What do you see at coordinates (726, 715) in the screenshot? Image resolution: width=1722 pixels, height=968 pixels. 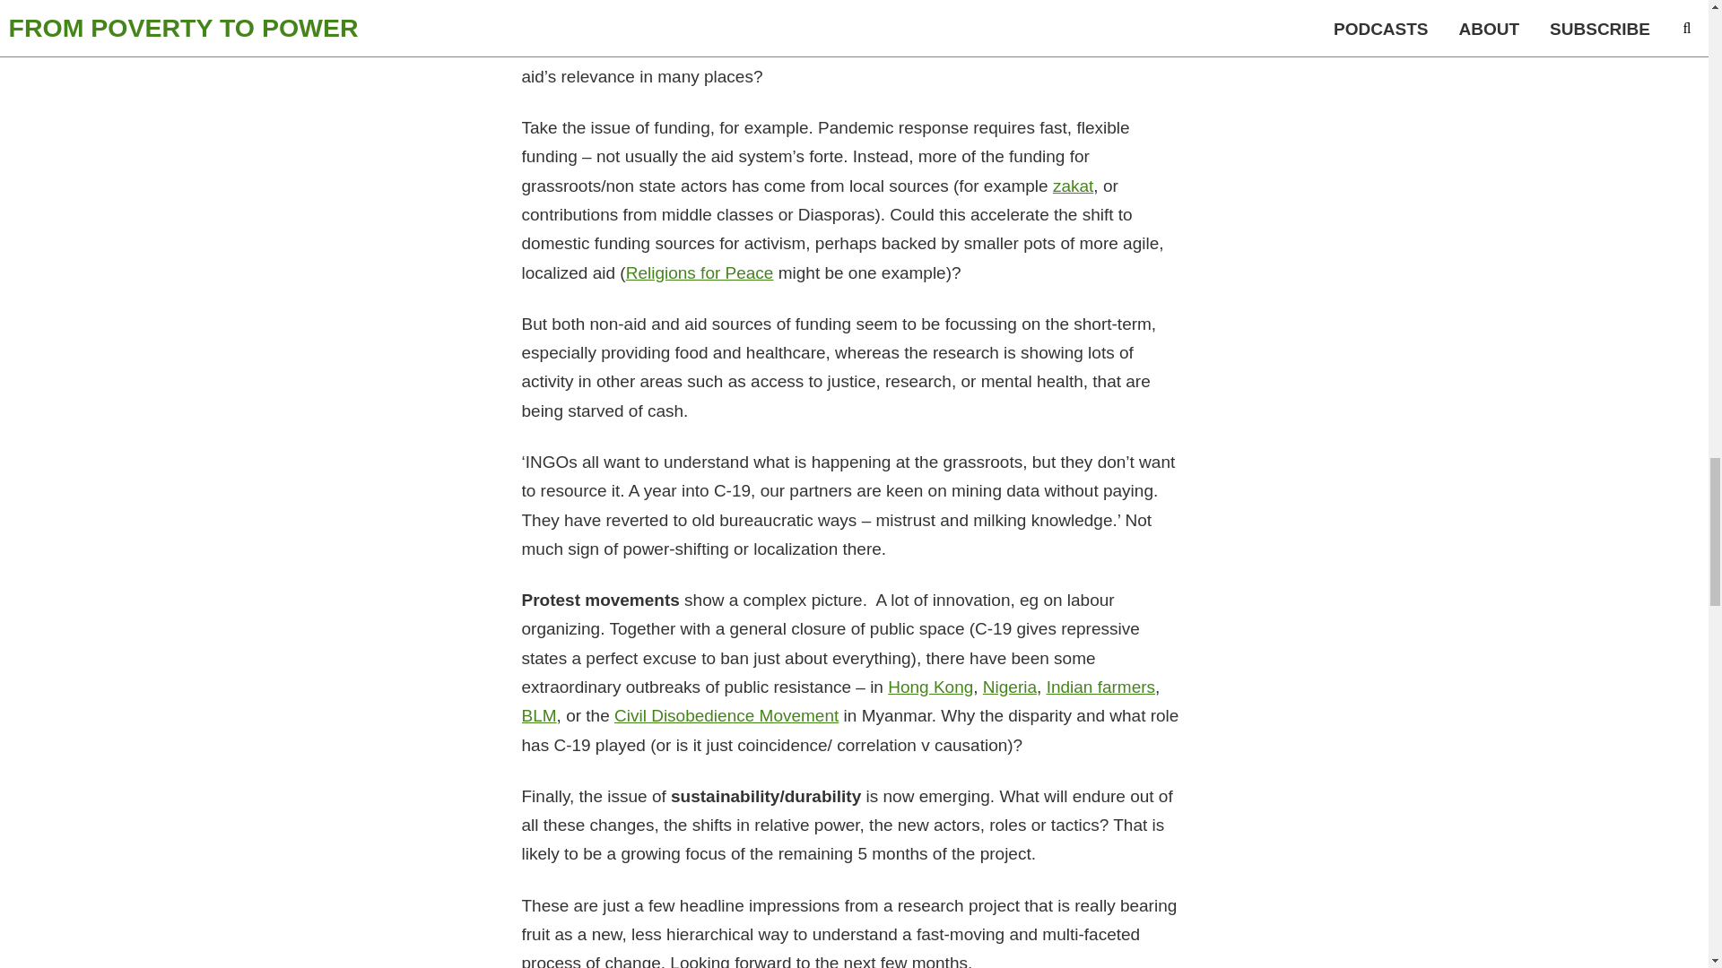 I see `Civil Disobedience Movement` at bounding box center [726, 715].